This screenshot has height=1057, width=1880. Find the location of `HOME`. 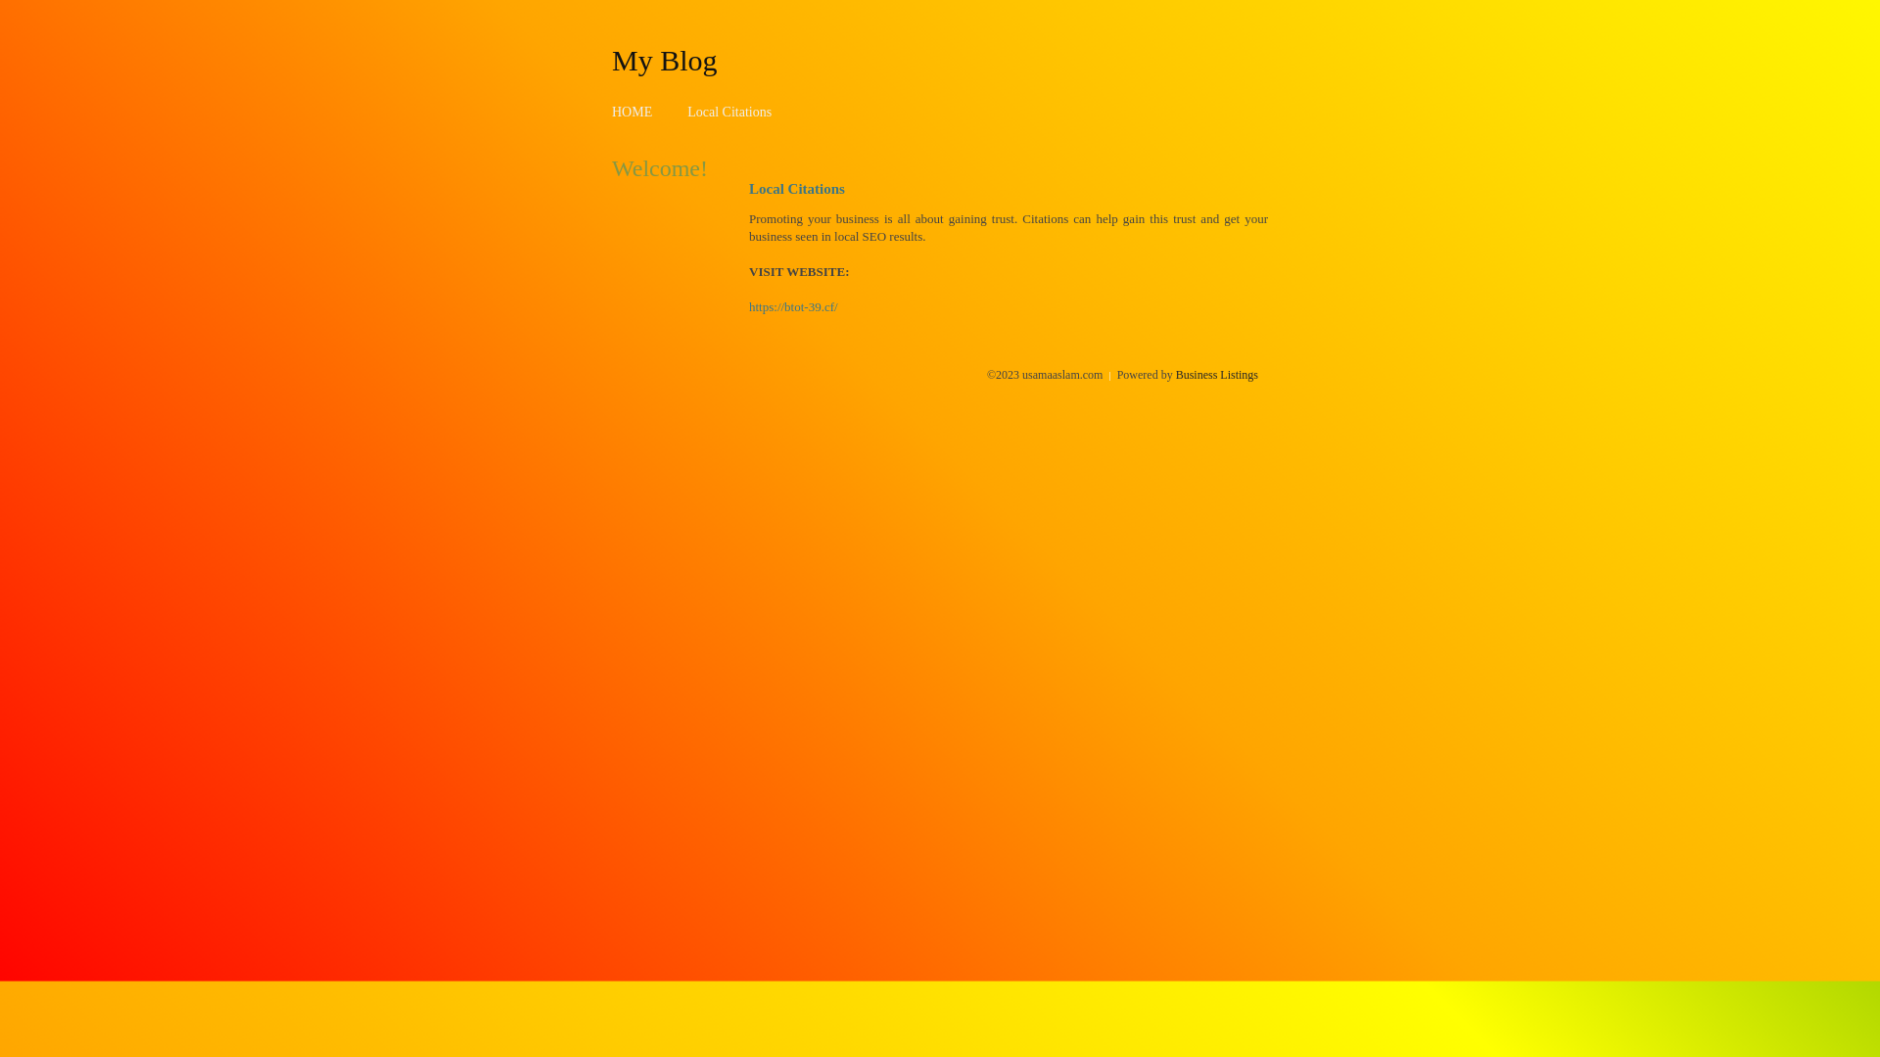

HOME is located at coordinates (633, 112).